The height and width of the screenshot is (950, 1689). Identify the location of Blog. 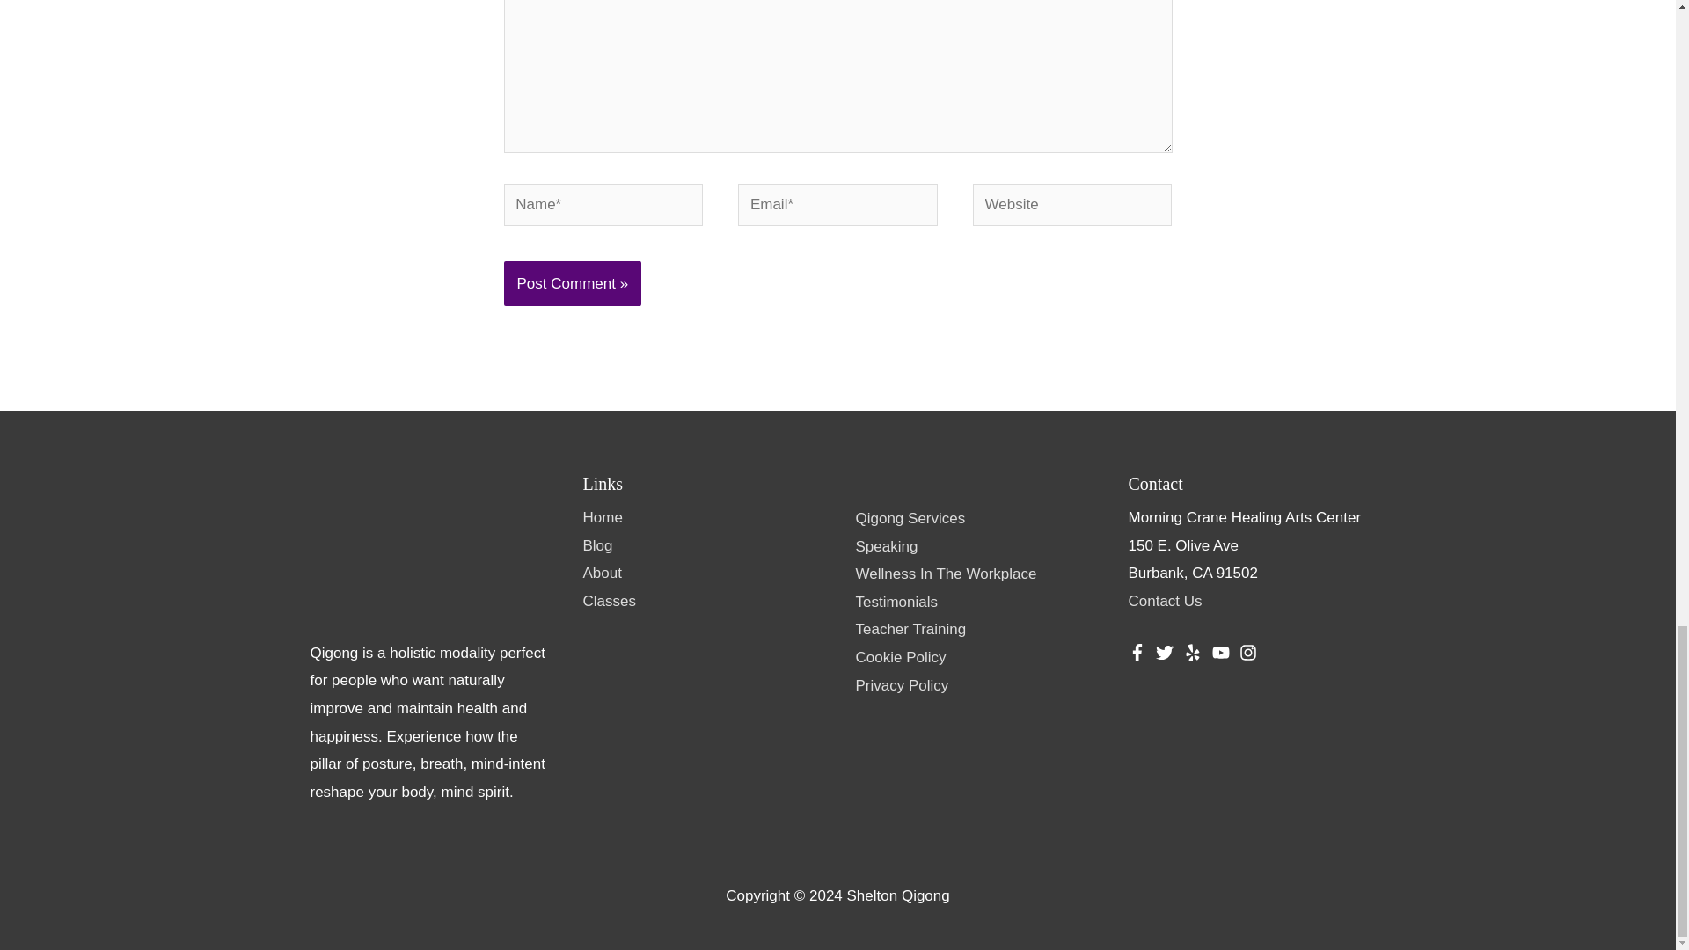
(596, 545).